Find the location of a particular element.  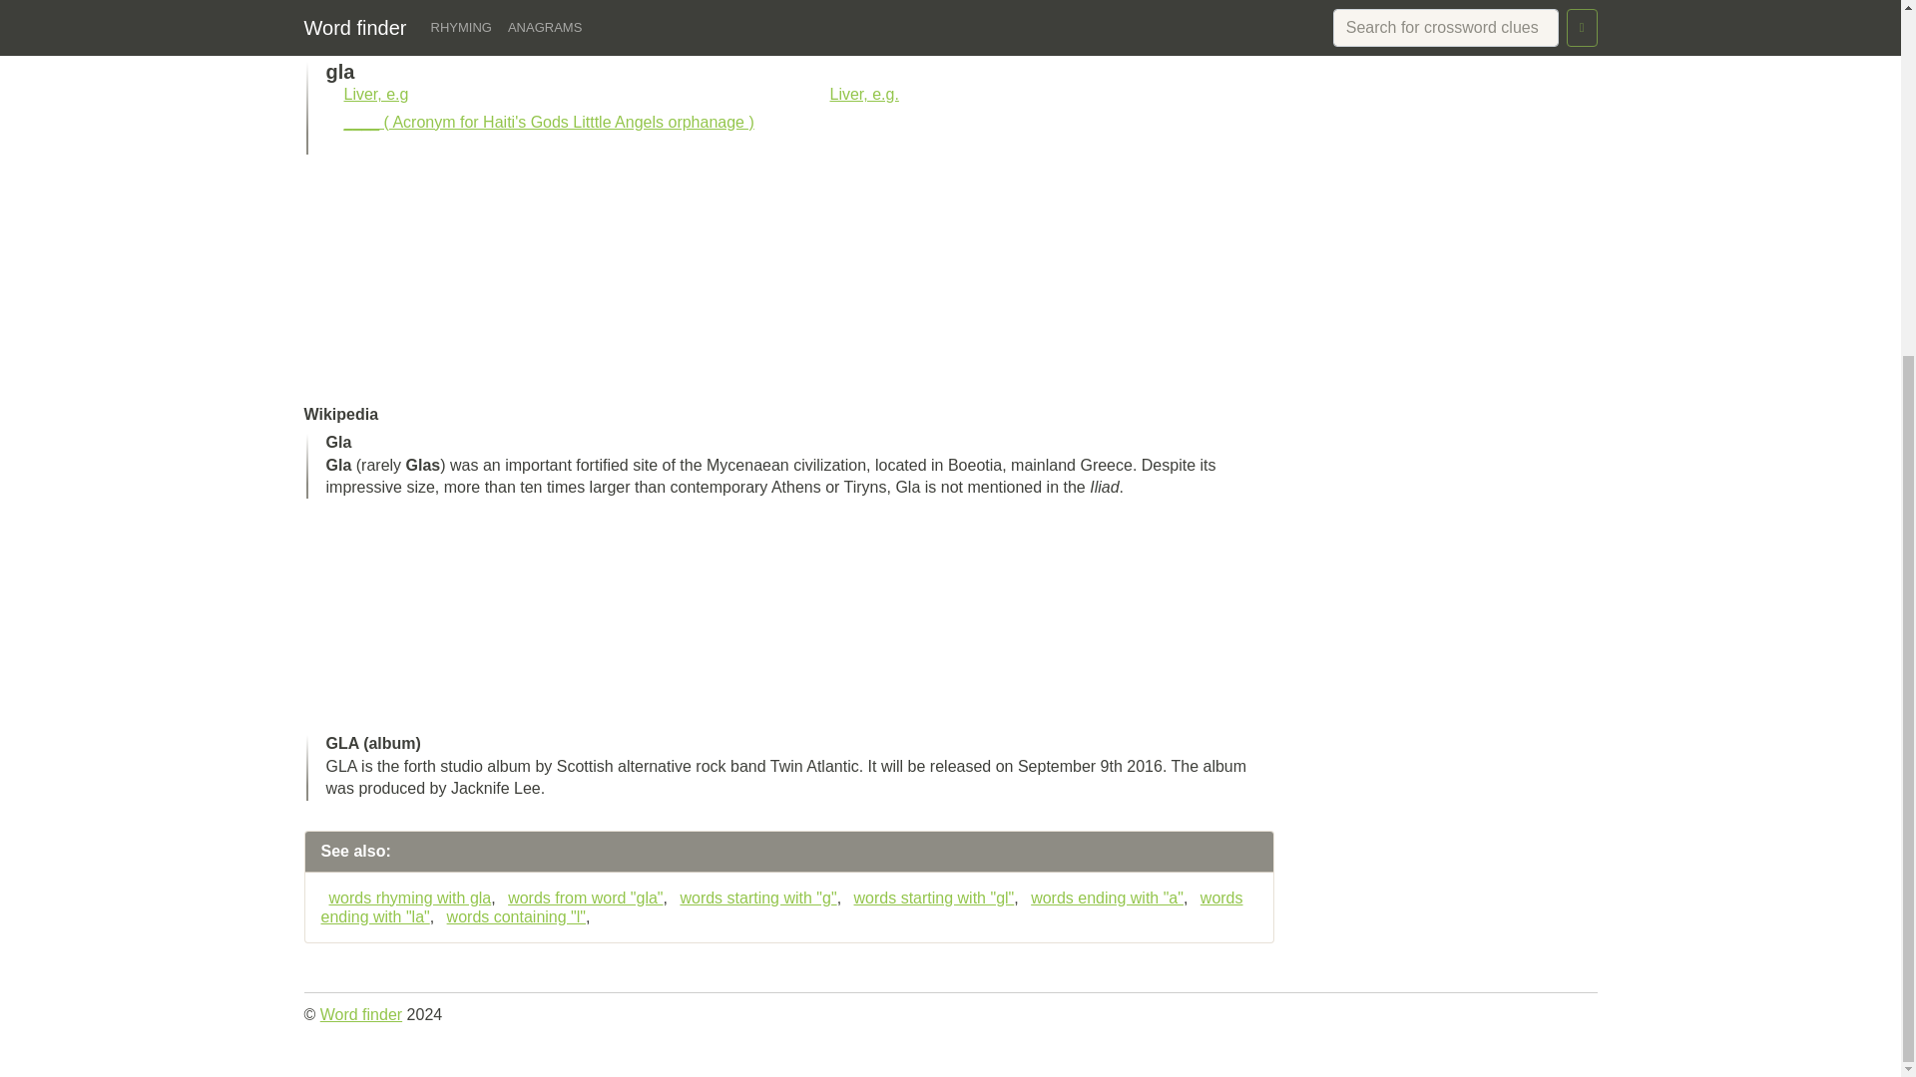

words starting with "g" is located at coordinates (753, 897).